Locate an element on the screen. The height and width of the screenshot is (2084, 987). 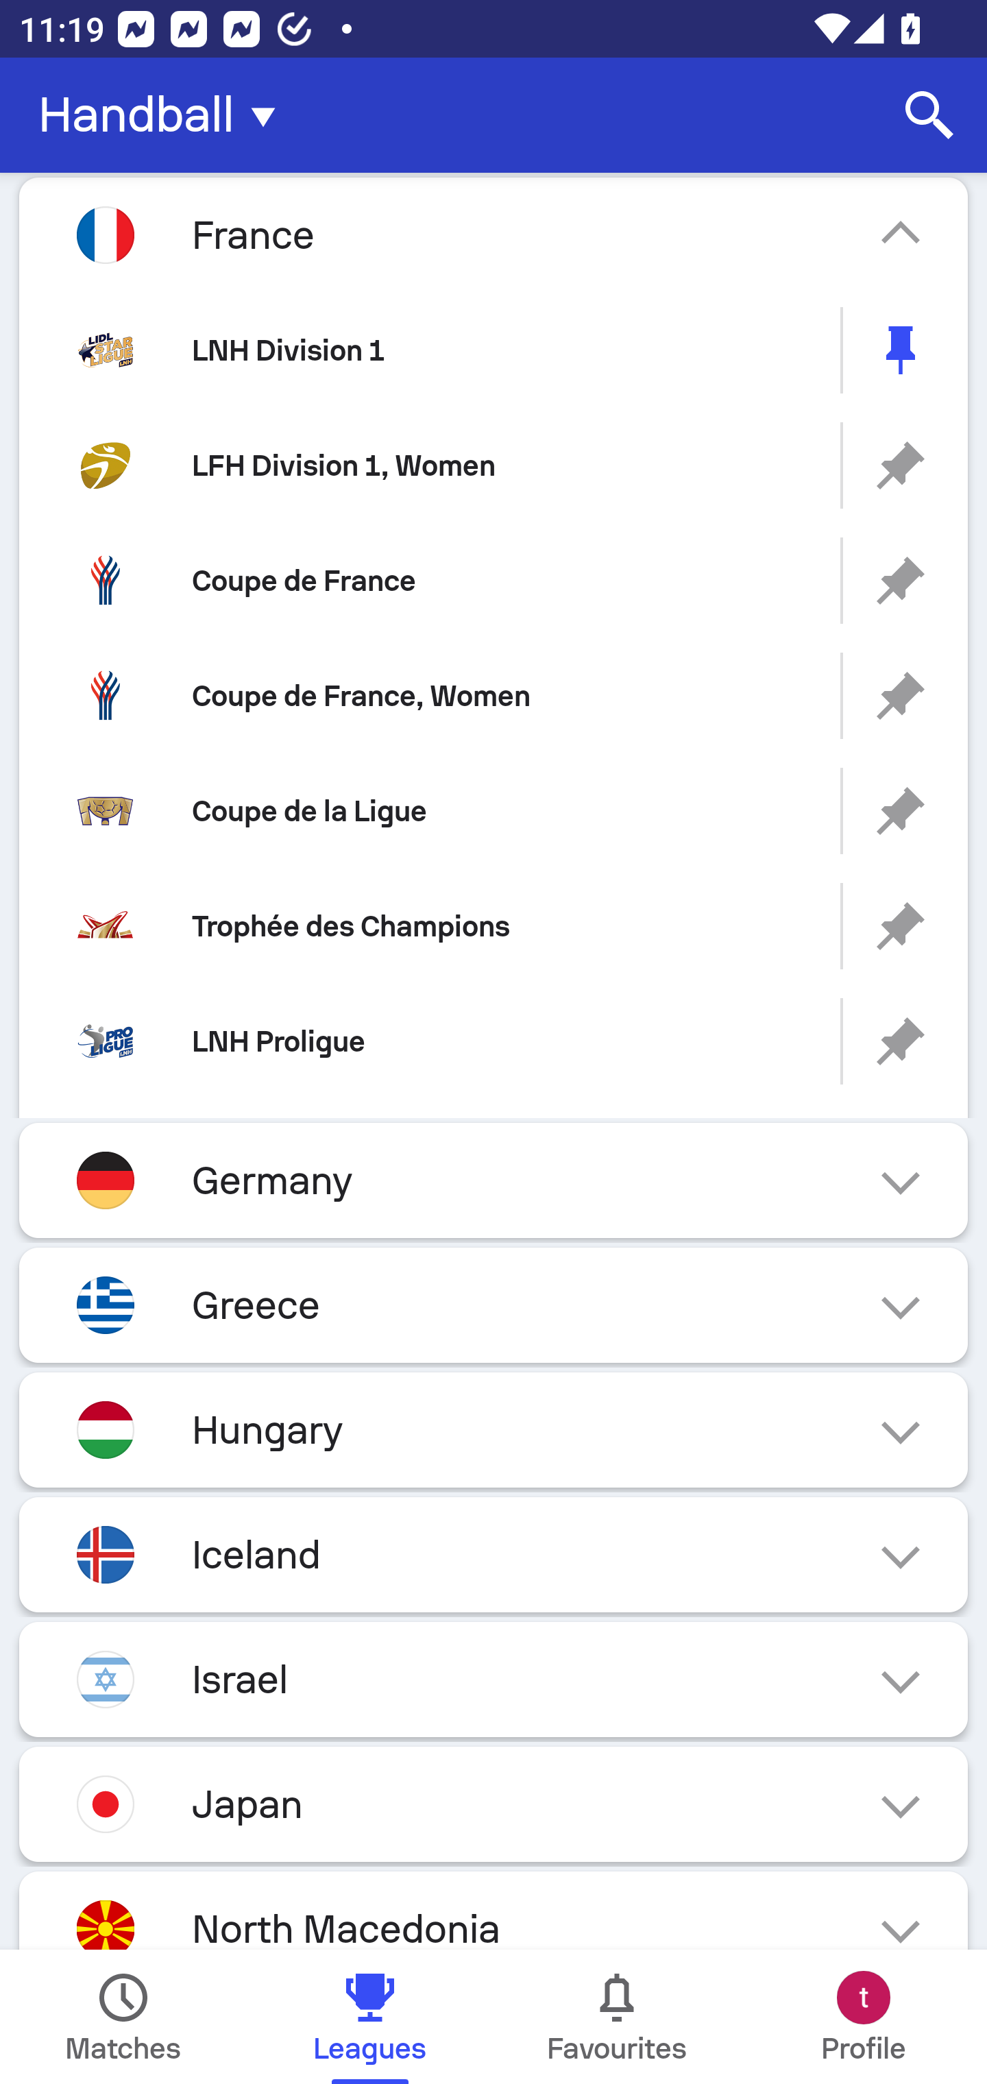
Greece is located at coordinates (493, 1305).